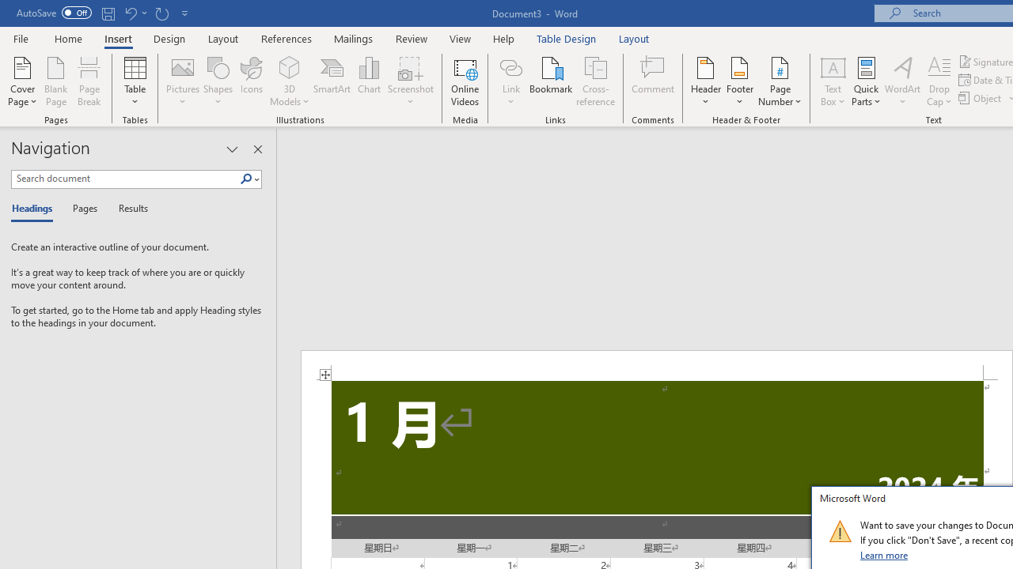 The image size is (1013, 569). What do you see at coordinates (981, 98) in the screenshot?
I see `Object...` at bounding box center [981, 98].